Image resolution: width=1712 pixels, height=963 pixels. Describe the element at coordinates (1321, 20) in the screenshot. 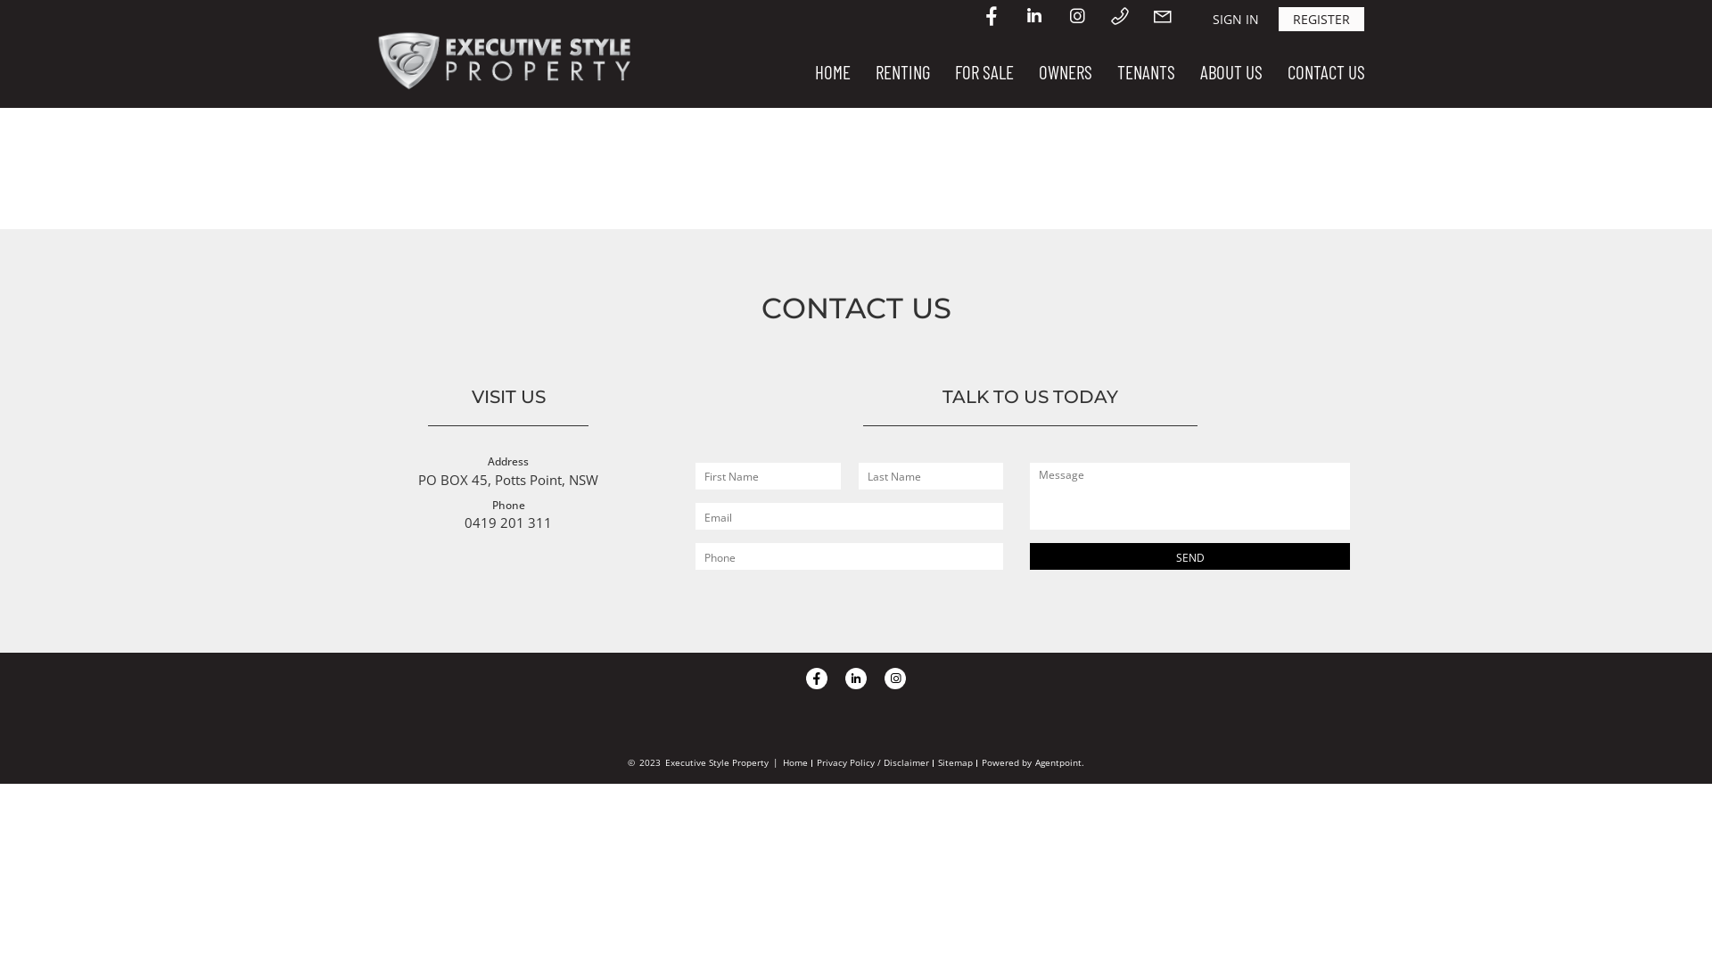

I see `REGISTER` at that location.